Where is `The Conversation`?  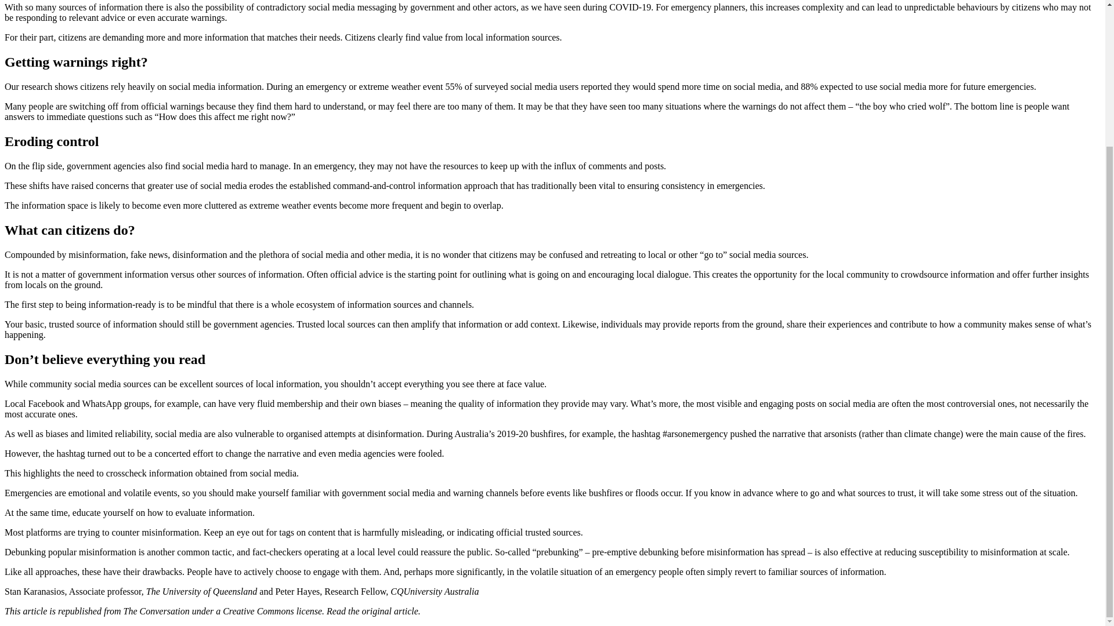 The Conversation is located at coordinates (157, 610).